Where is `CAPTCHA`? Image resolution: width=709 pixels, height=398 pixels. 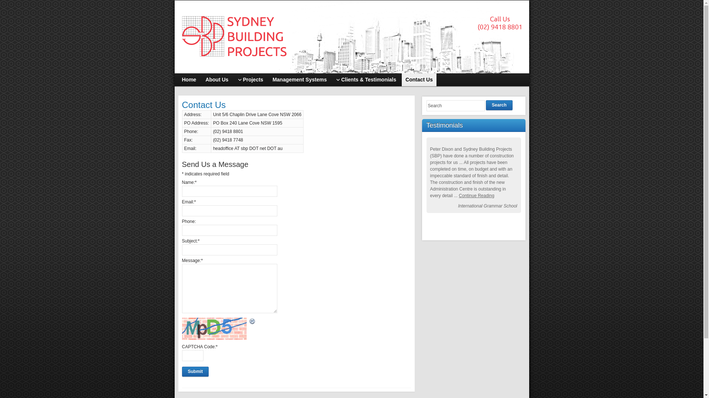
CAPTCHA is located at coordinates (215, 329).